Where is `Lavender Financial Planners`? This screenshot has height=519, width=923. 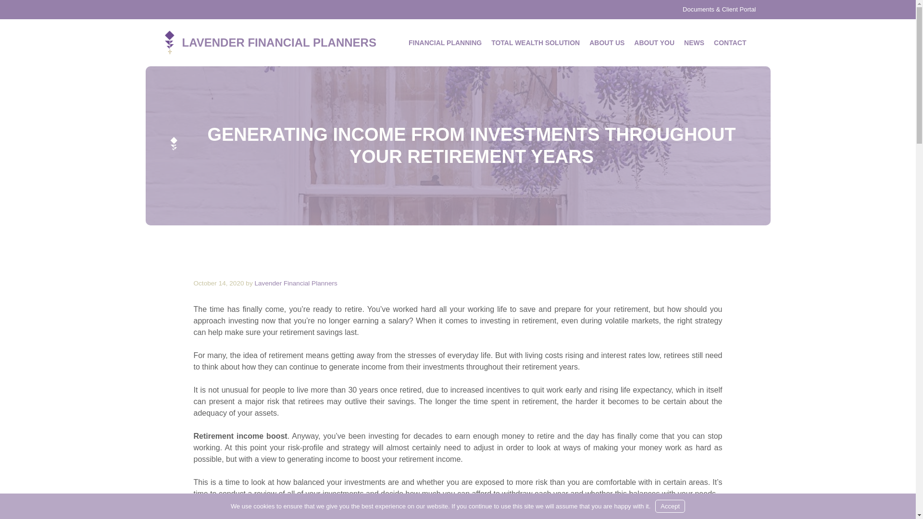 Lavender Financial Planners is located at coordinates (169, 42).